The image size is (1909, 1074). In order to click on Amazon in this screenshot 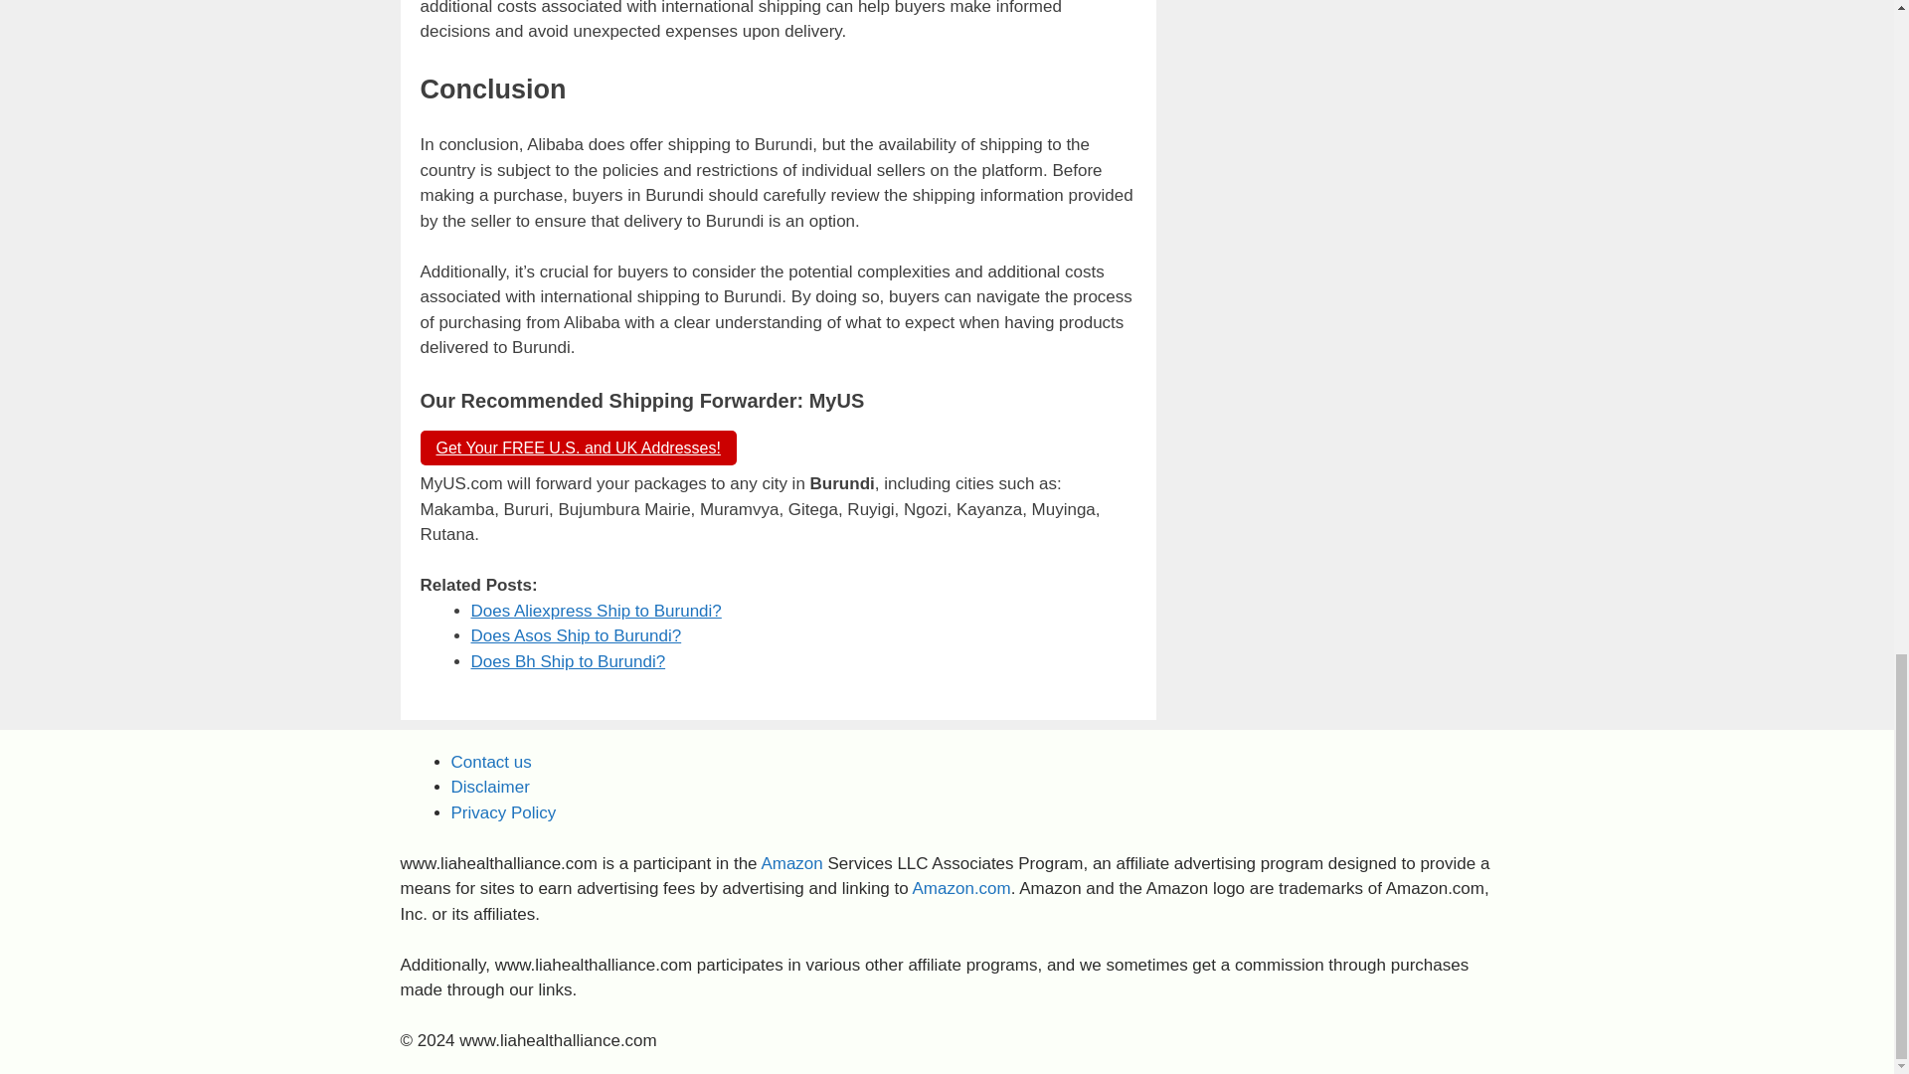, I will do `click(791, 863)`.